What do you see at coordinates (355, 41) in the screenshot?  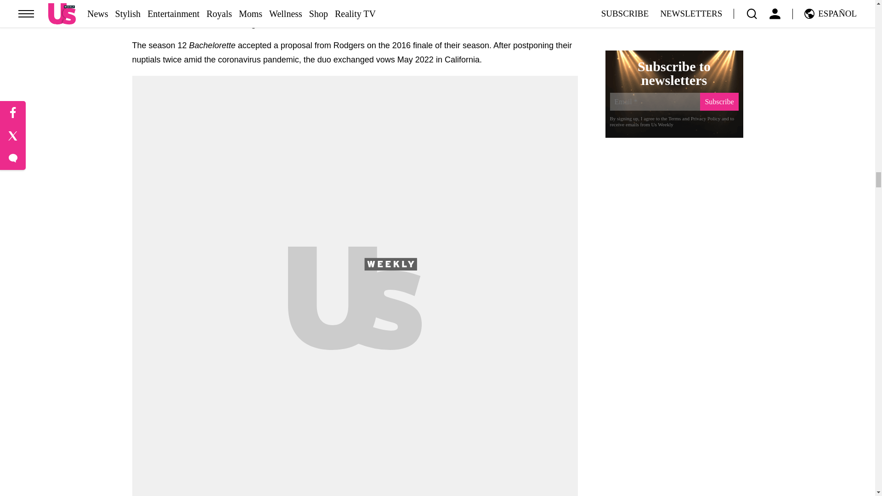 I see `JoJo Fletcher and Jordan Rodgers` at bounding box center [355, 41].